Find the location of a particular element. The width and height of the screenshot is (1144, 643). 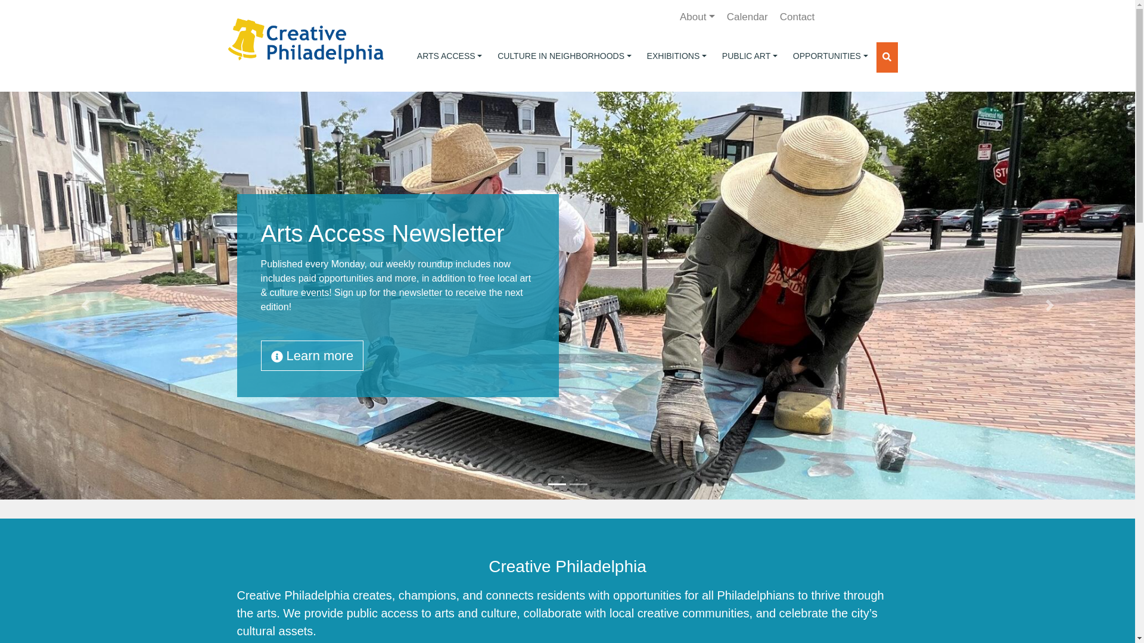

ARTS ACCESS is located at coordinates (449, 56).